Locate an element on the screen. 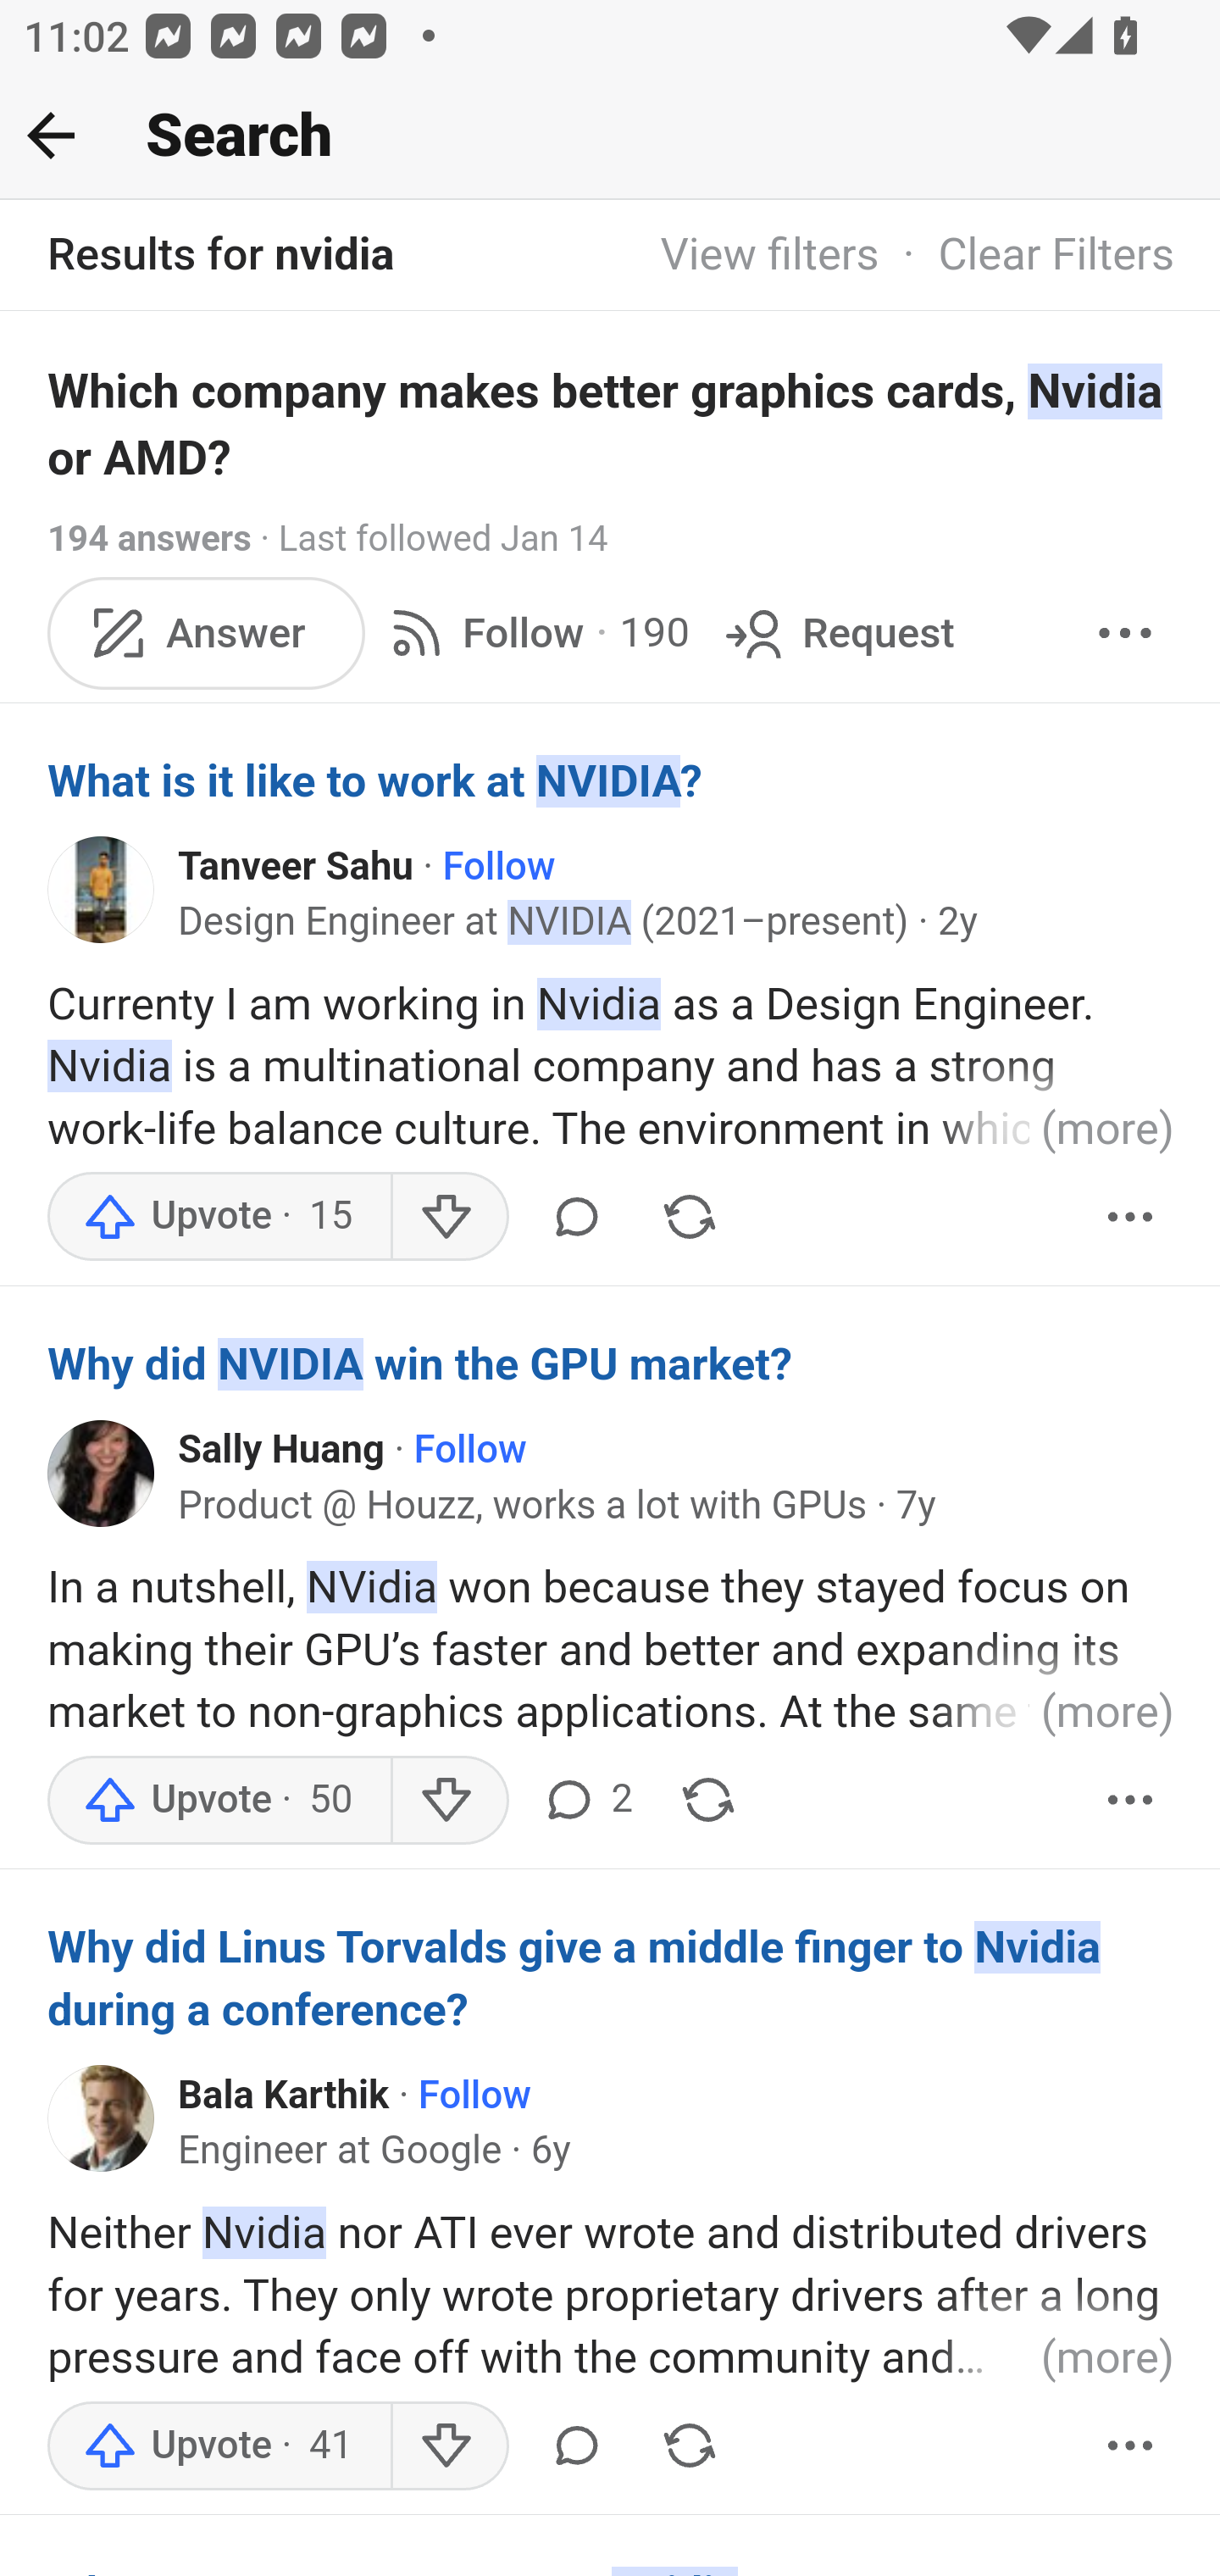 This screenshot has width=1220, height=2576. 2y 2 y is located at coordinates (957, 923).